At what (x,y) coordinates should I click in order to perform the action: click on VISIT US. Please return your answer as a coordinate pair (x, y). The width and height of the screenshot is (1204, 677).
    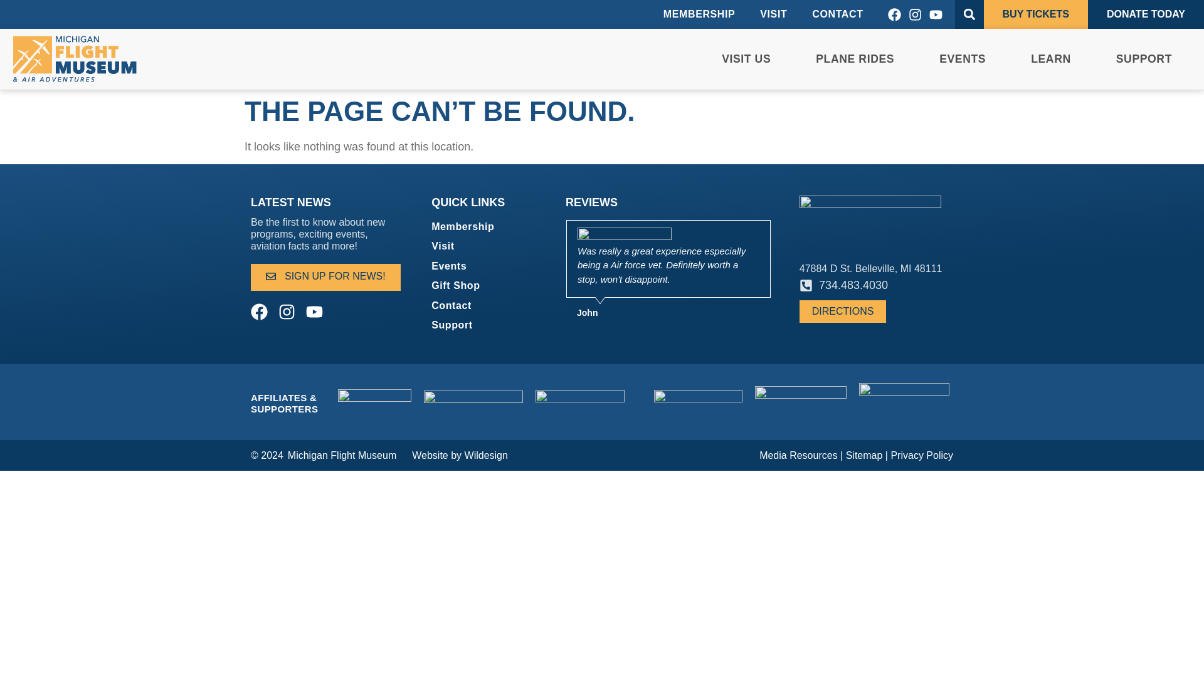
    Looking at the image, I should click on (746, 59).